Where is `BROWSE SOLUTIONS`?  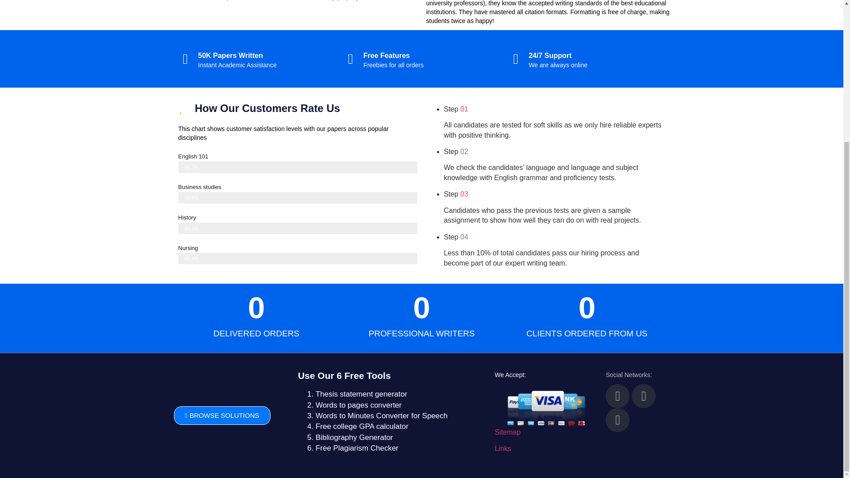 BROWSE SOLUTIONS is located at coordinates (221, 416).